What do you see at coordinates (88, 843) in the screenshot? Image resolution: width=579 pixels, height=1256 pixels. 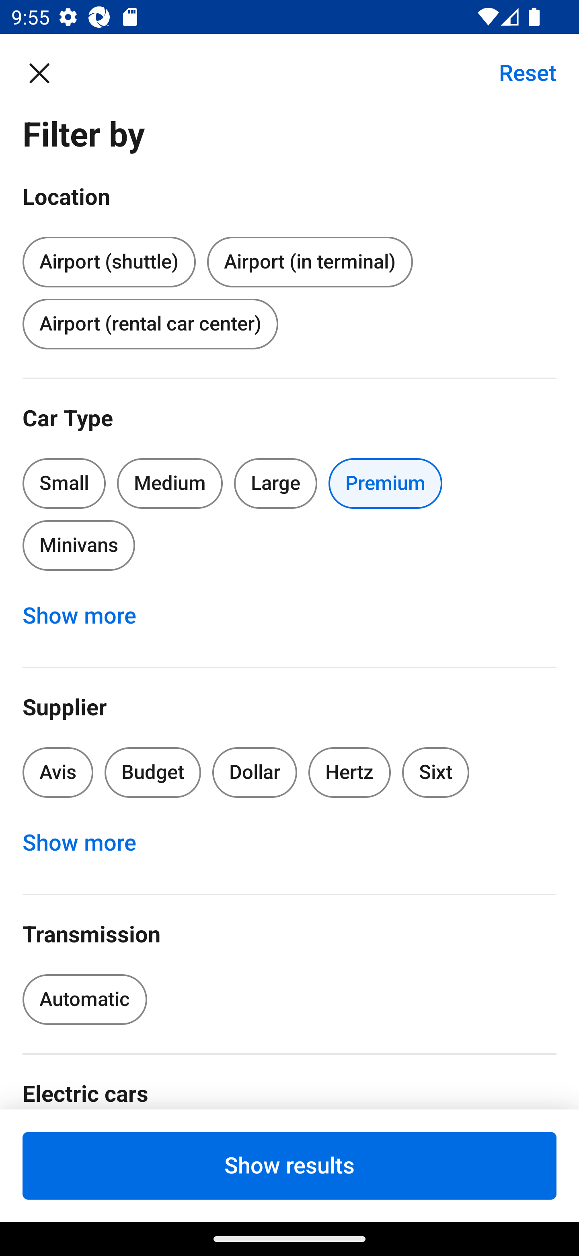 I see `Show more` at bounding box center [88, 843].